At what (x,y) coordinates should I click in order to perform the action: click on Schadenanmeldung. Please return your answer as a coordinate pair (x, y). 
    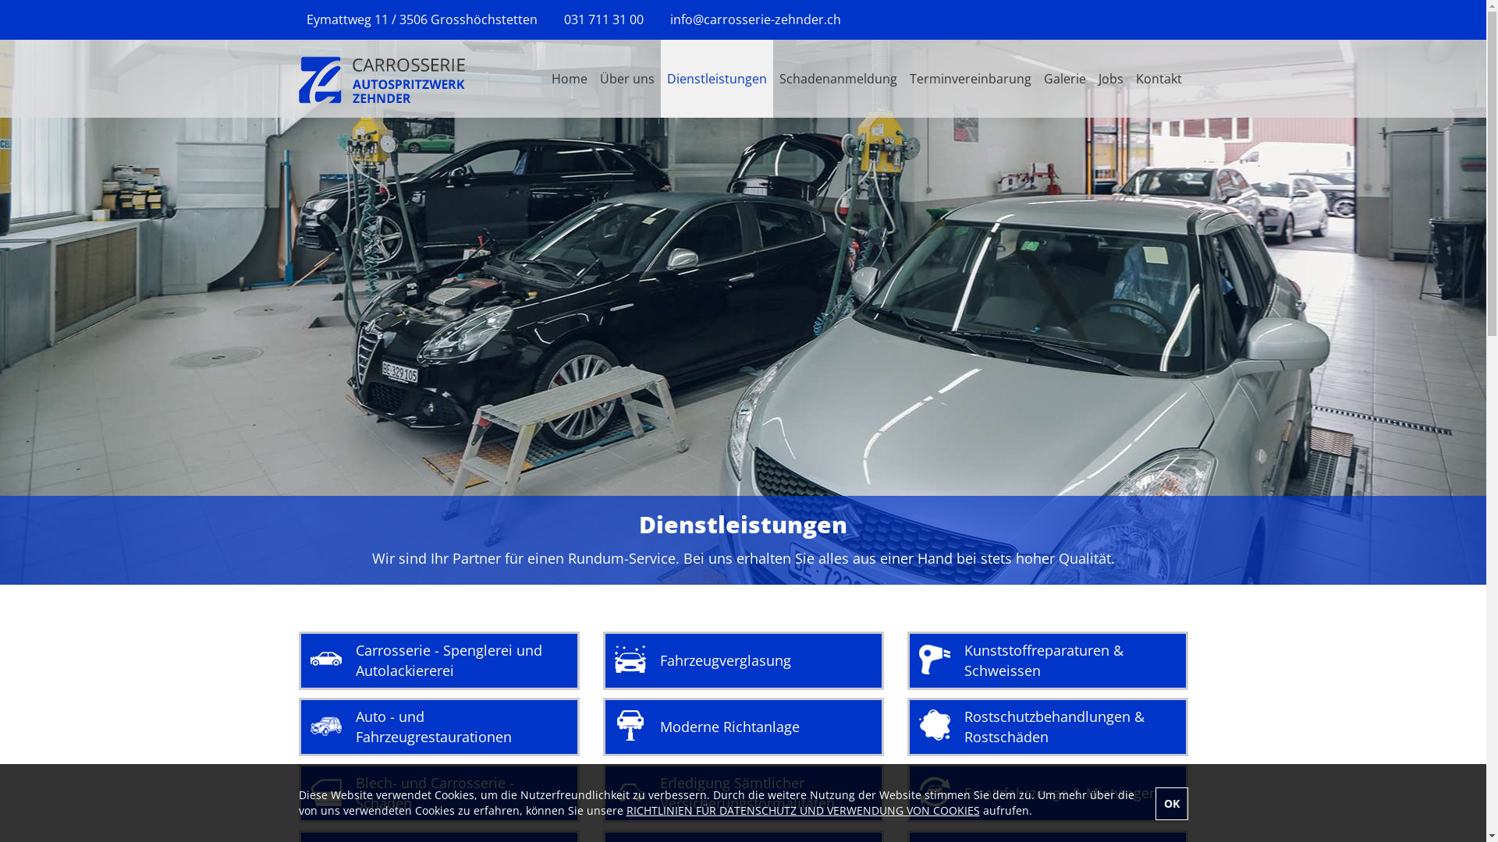
    Looking at the image, I should click on (838, 79).